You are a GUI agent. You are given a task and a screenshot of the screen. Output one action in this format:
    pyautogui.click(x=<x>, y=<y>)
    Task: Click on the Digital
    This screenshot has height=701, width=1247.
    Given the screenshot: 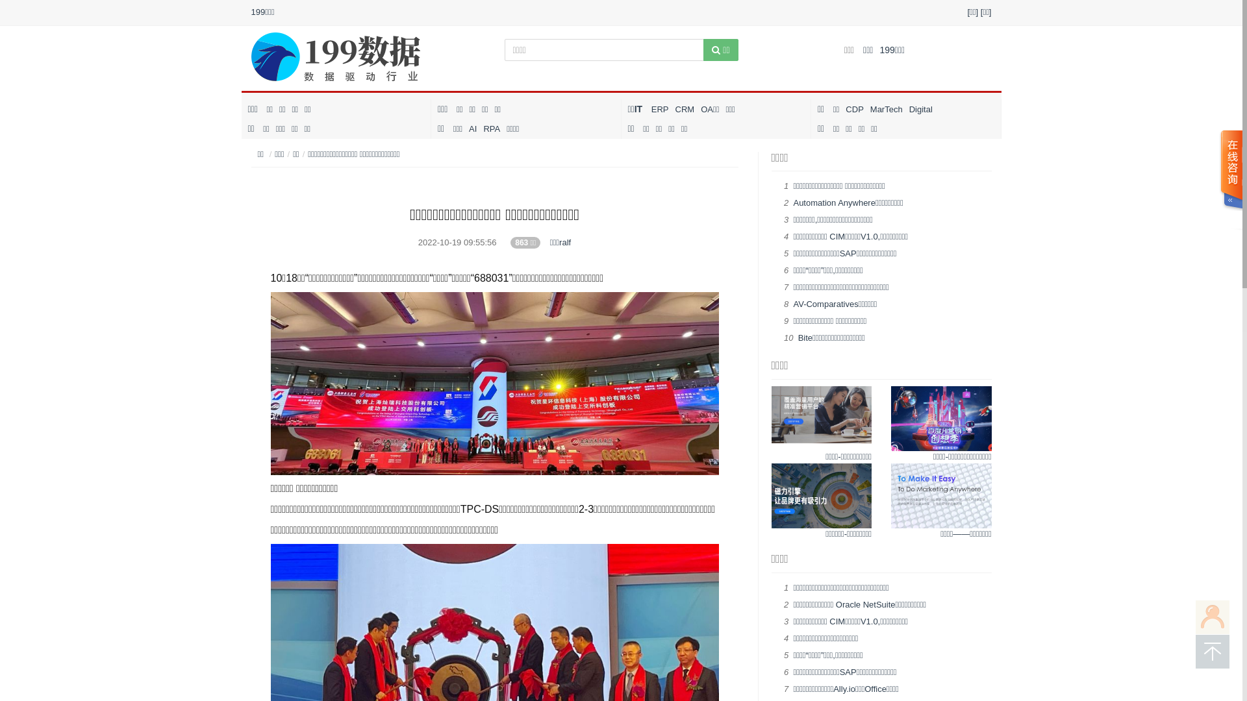 What is the action you would take?
    pyautogui.click(x=921, y=109)
    